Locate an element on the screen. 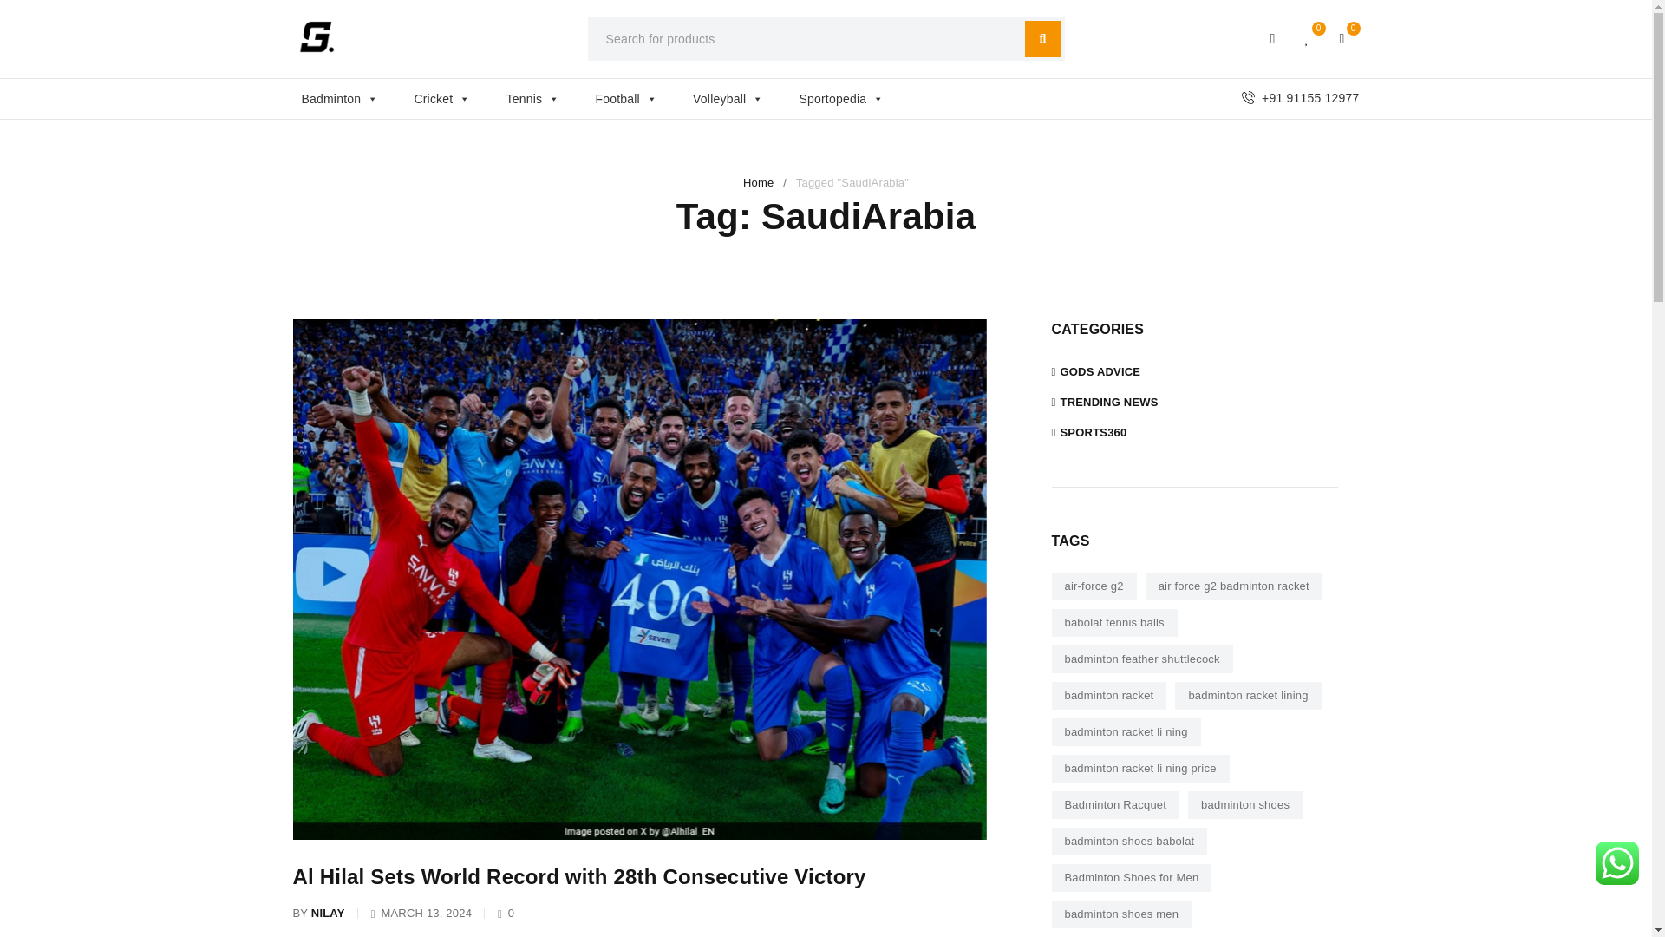 This screenshot has width=1665, height=937. Posts by Nilay is located at coordinates (328, 913).